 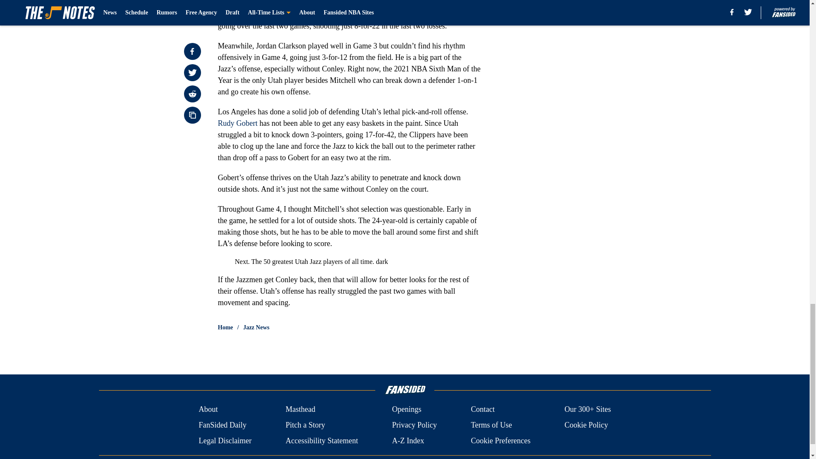 I want to click on Jazz News, so click(x=256, y=327).